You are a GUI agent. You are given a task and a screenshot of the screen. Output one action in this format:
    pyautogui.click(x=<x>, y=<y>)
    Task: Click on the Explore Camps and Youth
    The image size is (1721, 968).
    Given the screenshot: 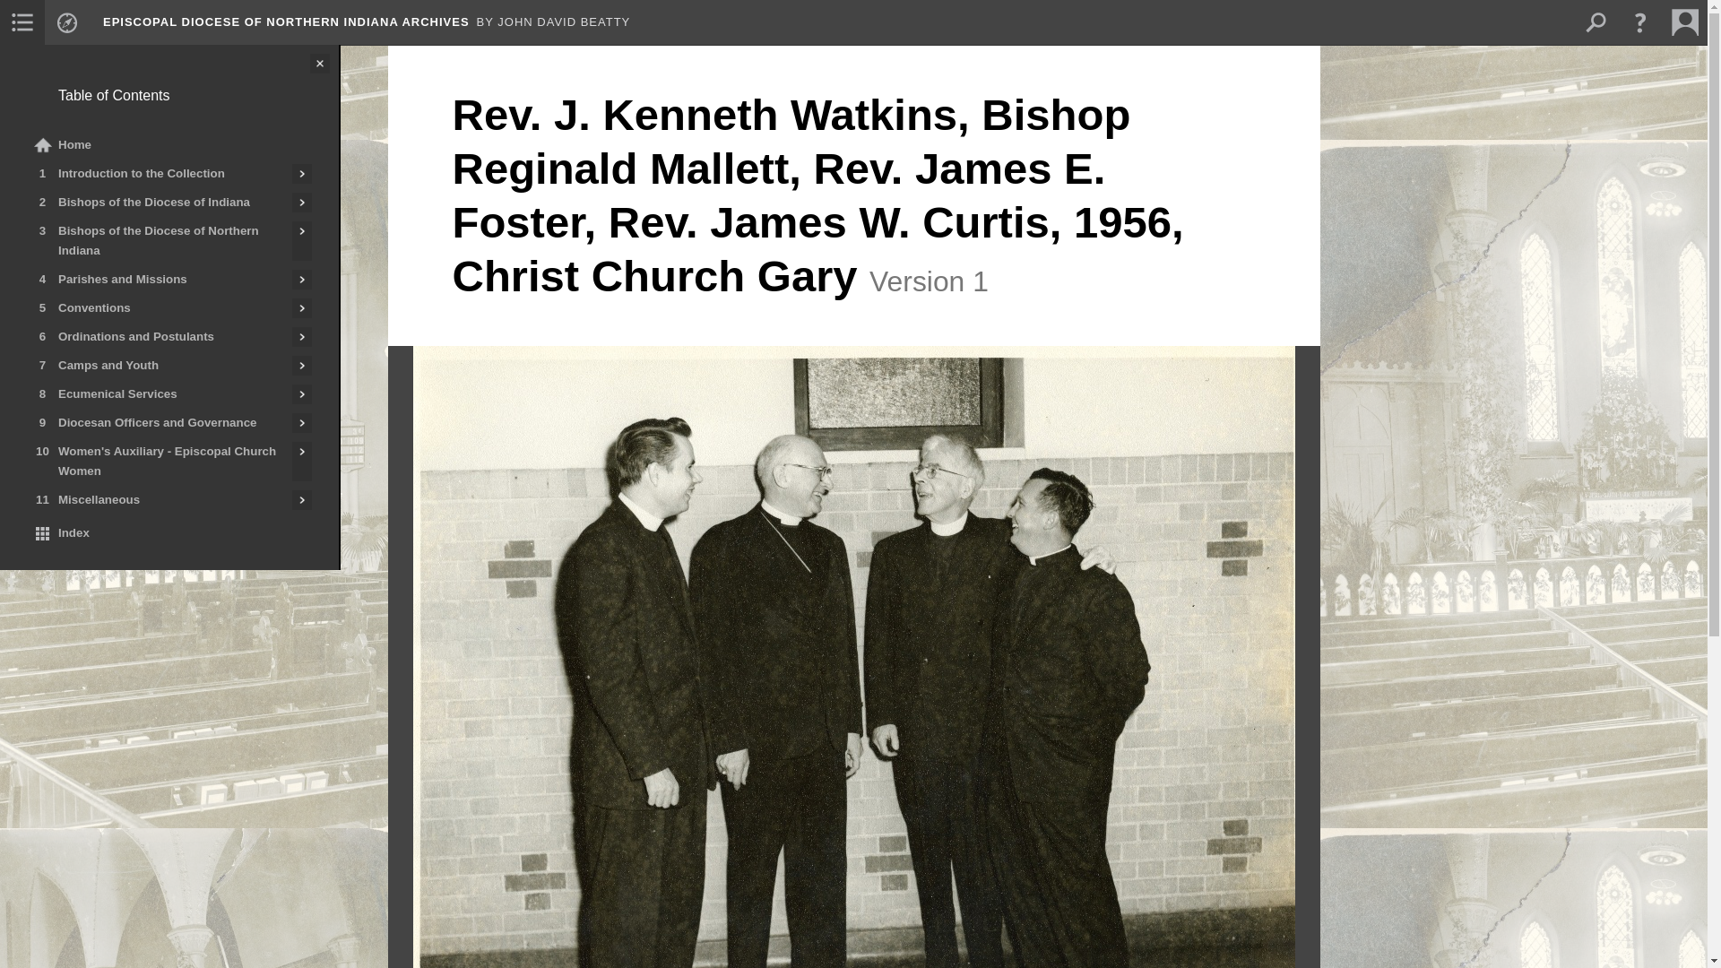 What is the action you would take?
    pyautogui.click(x=301, y=366)
    